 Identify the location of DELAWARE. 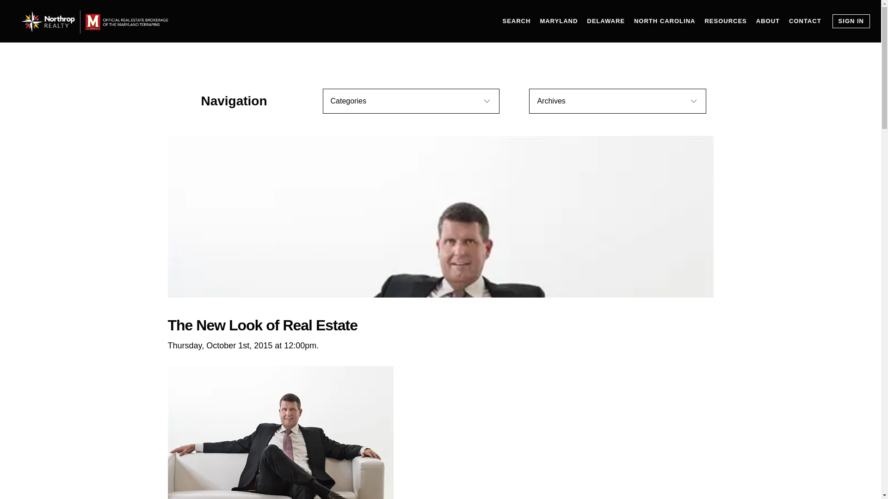
(606, 21).